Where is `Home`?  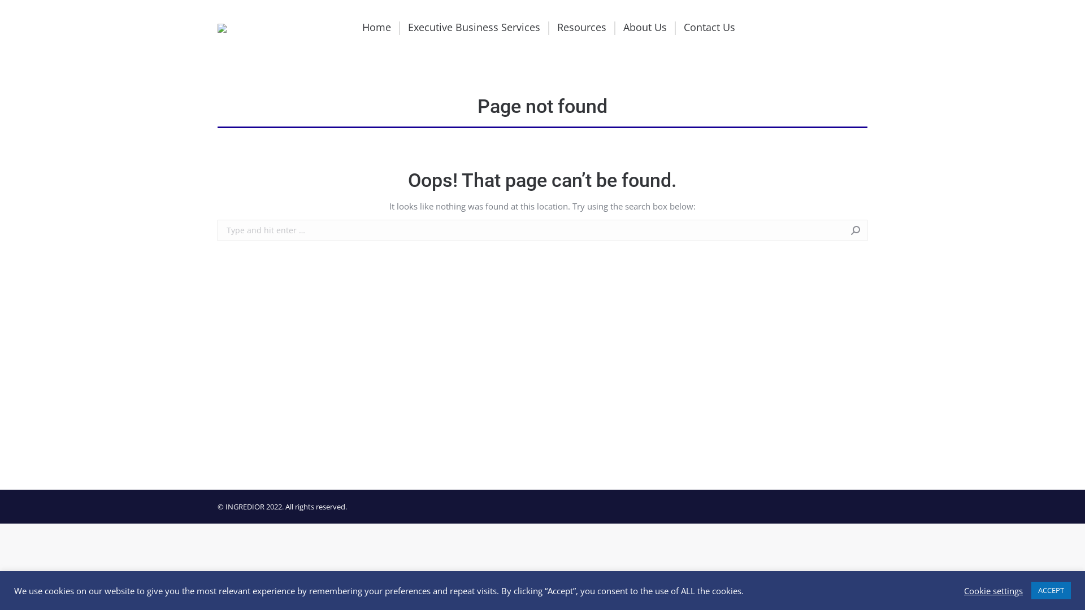 Home is located at coordinates (376, 28).